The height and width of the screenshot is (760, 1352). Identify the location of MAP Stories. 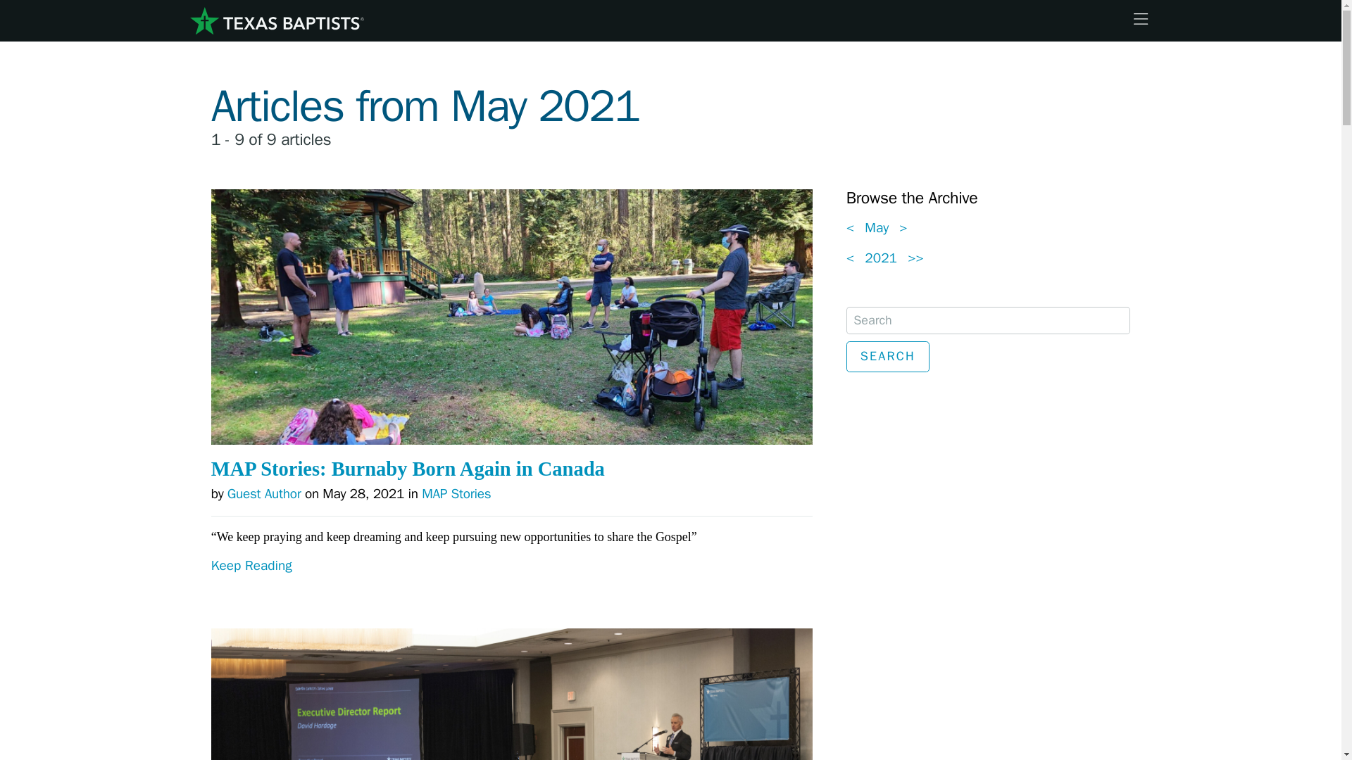
(456, 494).